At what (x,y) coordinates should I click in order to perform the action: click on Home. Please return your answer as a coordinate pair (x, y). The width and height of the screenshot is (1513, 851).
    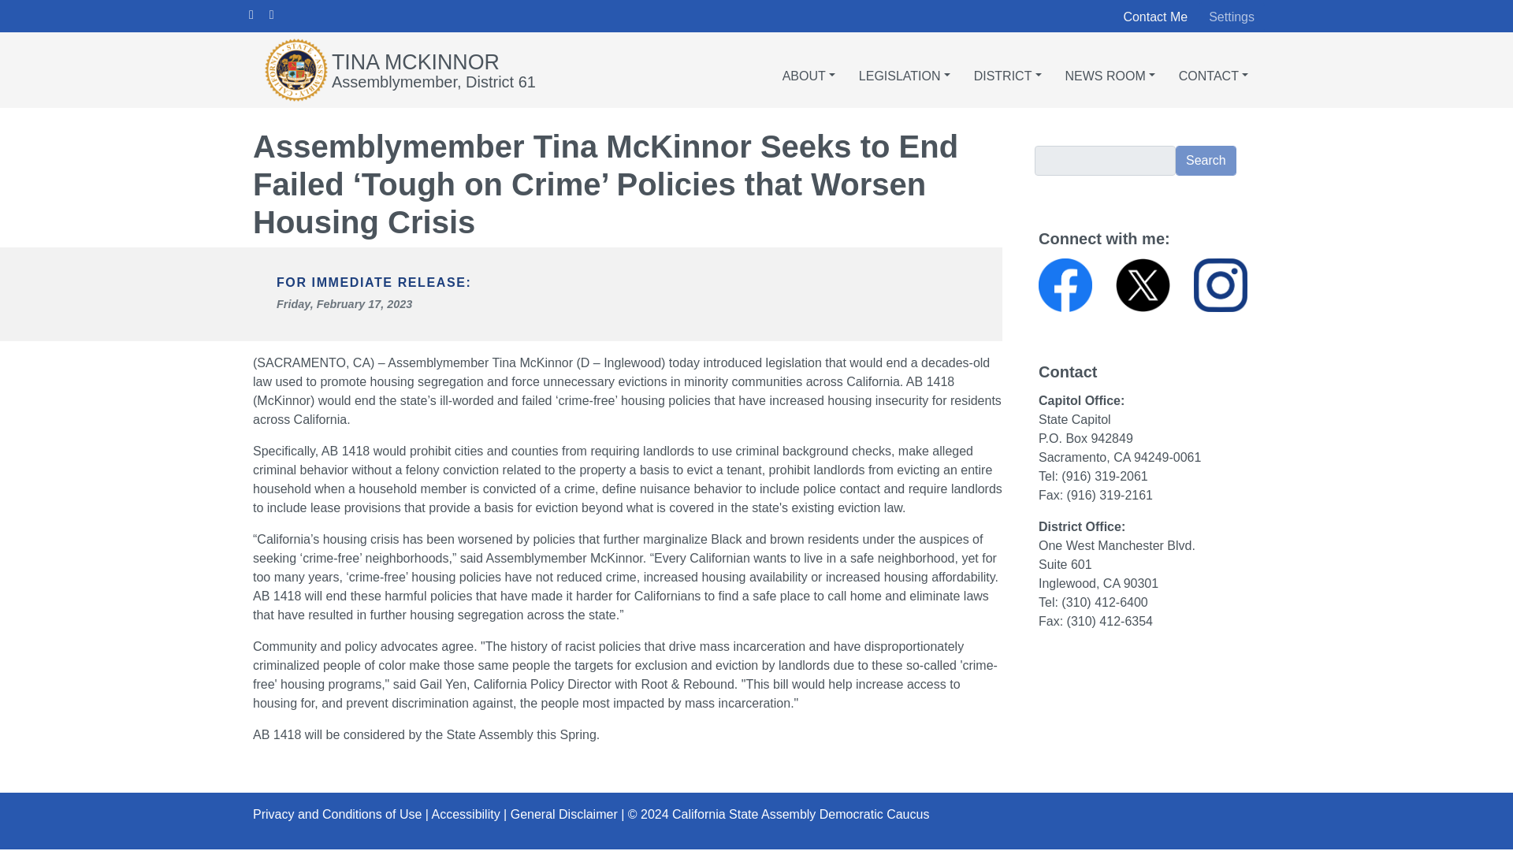
    Looking at the image, I should click on (298, 69).